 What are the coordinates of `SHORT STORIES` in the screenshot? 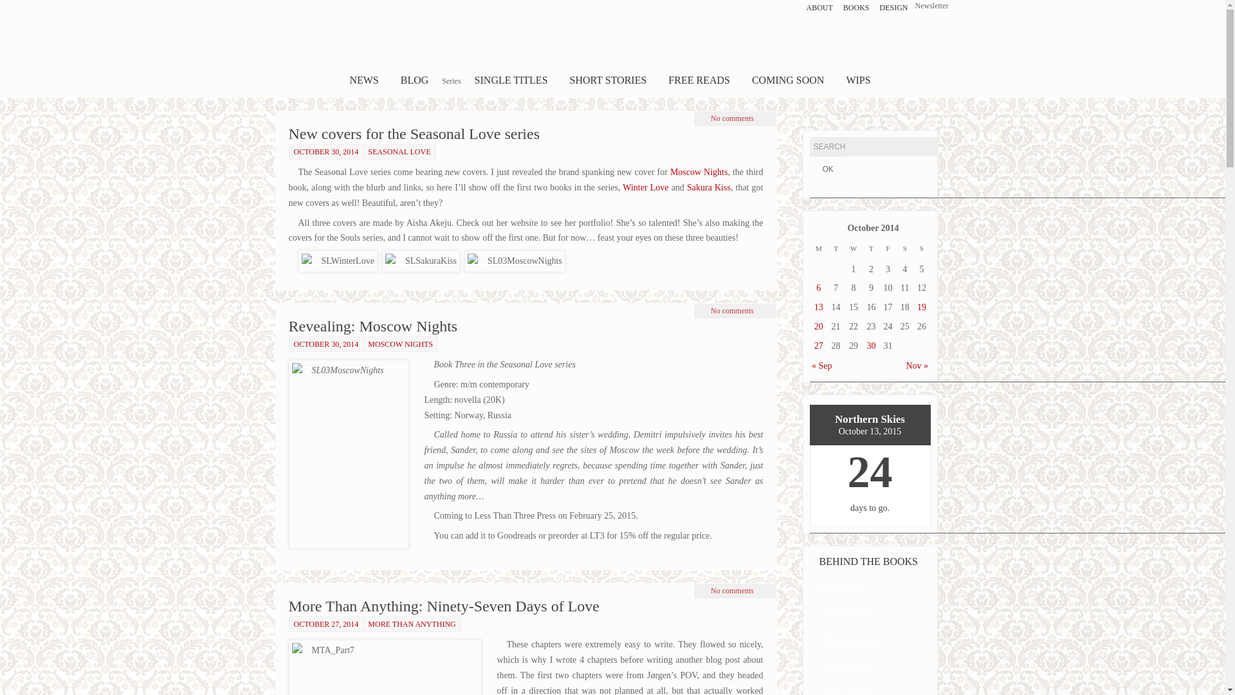 It's located at (608, 80).